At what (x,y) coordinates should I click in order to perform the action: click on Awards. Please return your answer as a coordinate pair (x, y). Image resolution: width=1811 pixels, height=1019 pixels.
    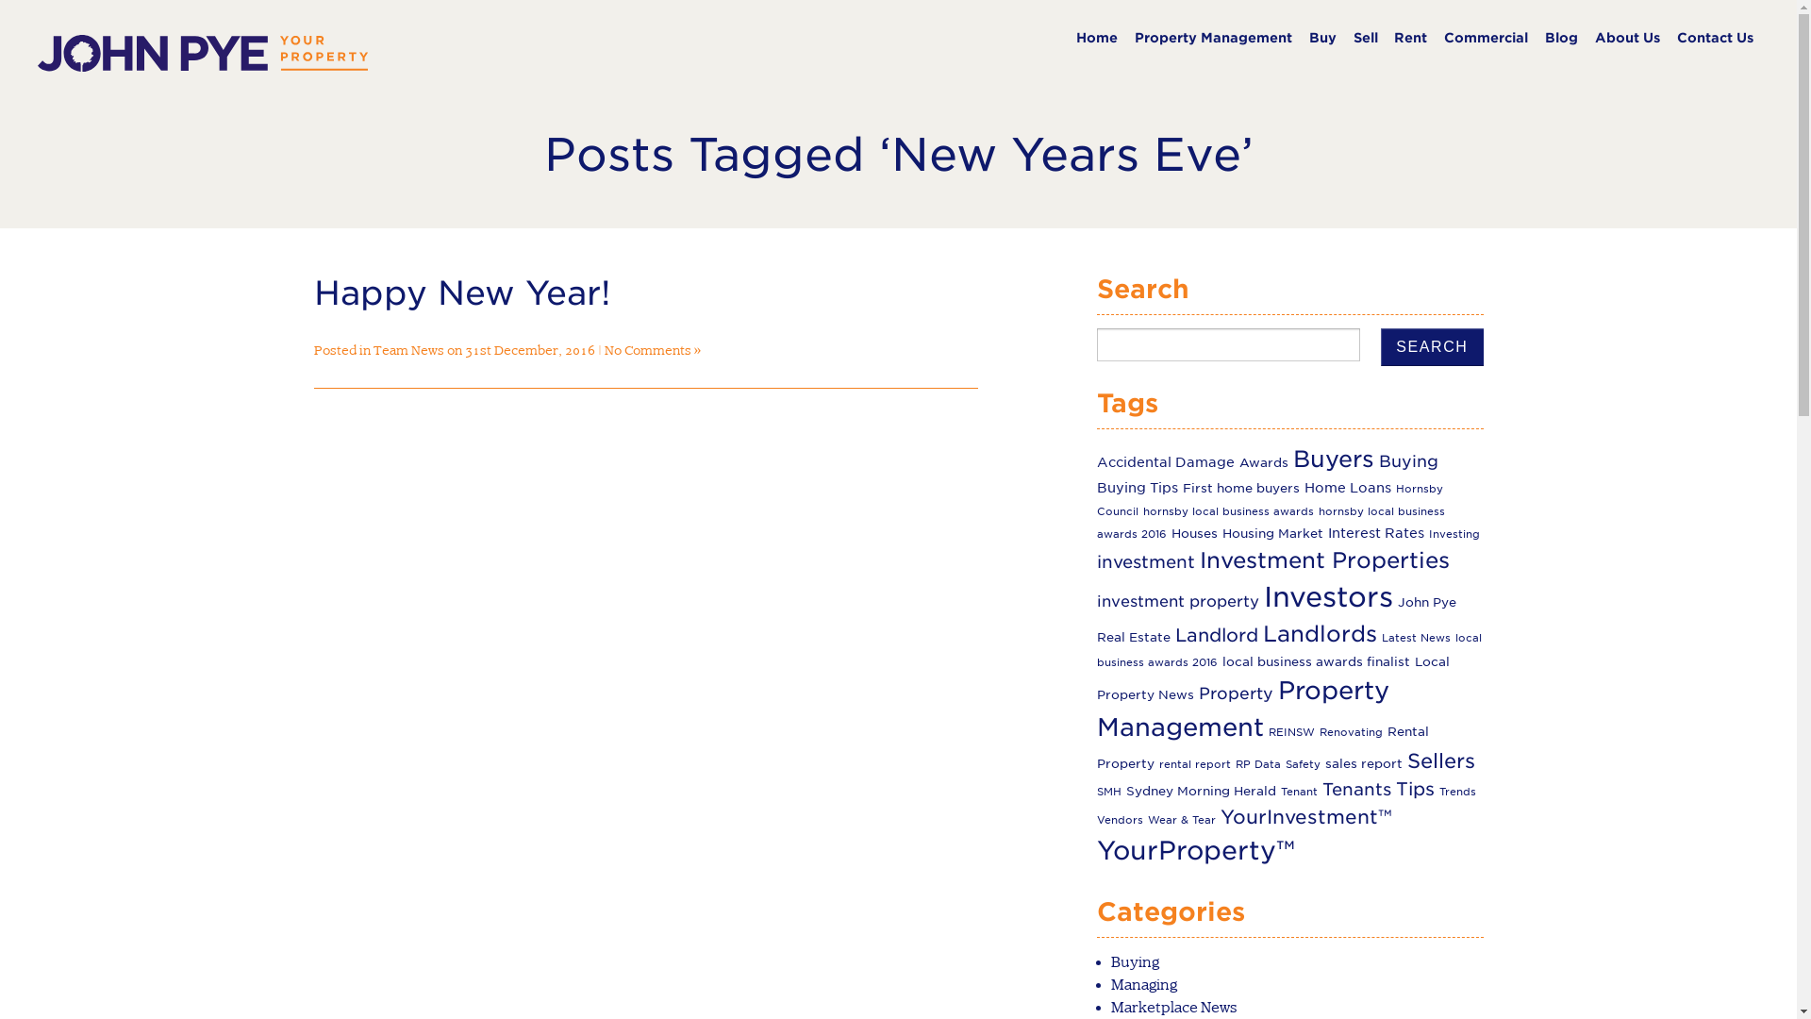
    Looking at the image, I should click on (1264, 462).